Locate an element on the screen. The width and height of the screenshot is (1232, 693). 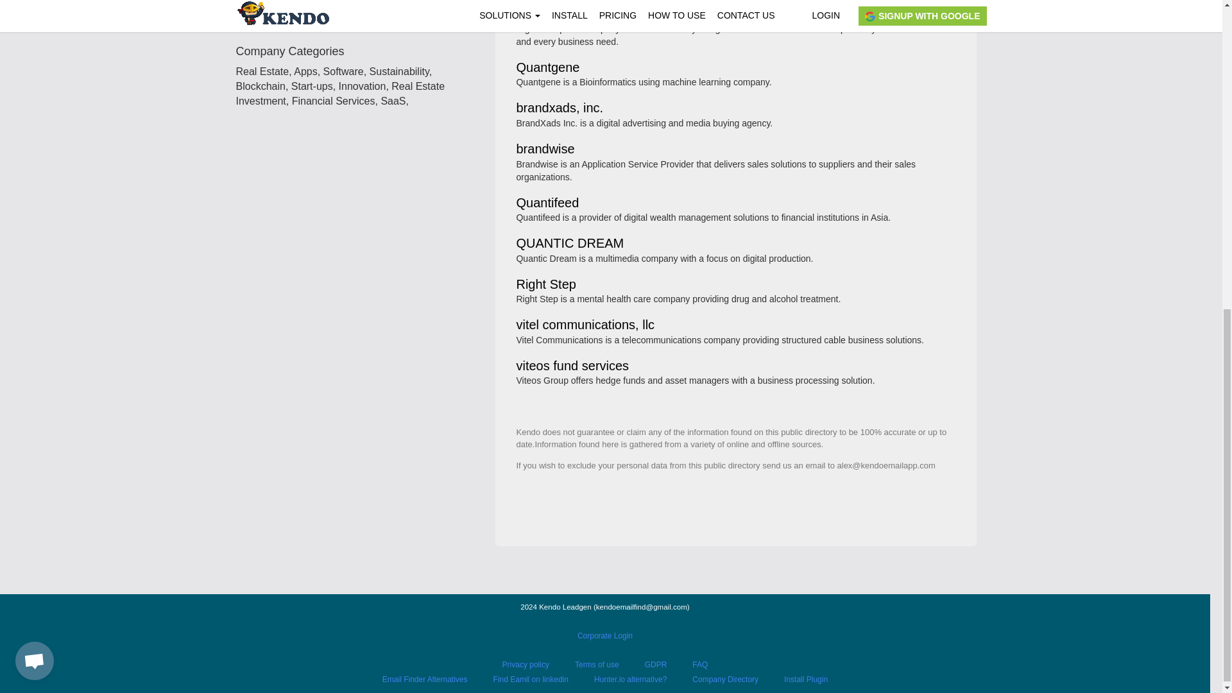
viteos fund services is located at coordinates (572, 366).